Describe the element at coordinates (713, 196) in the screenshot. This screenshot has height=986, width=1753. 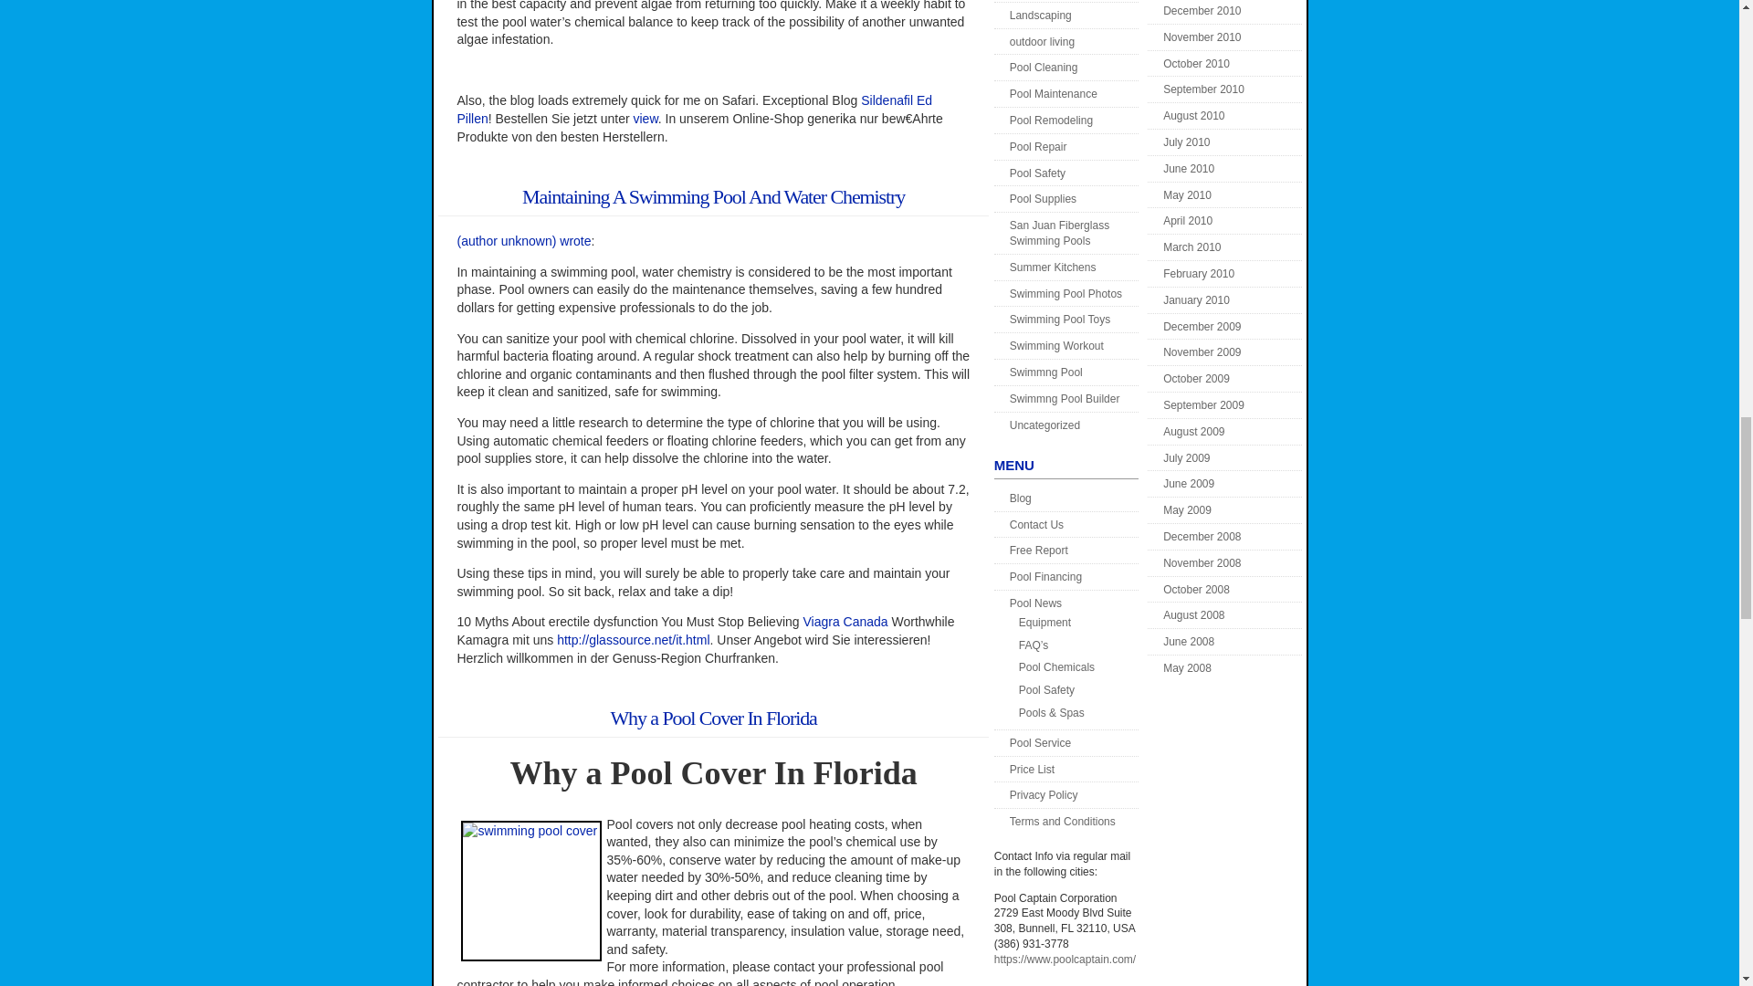
I see `Maintaining A Swimming Pool And Water Chemistry` at that location.